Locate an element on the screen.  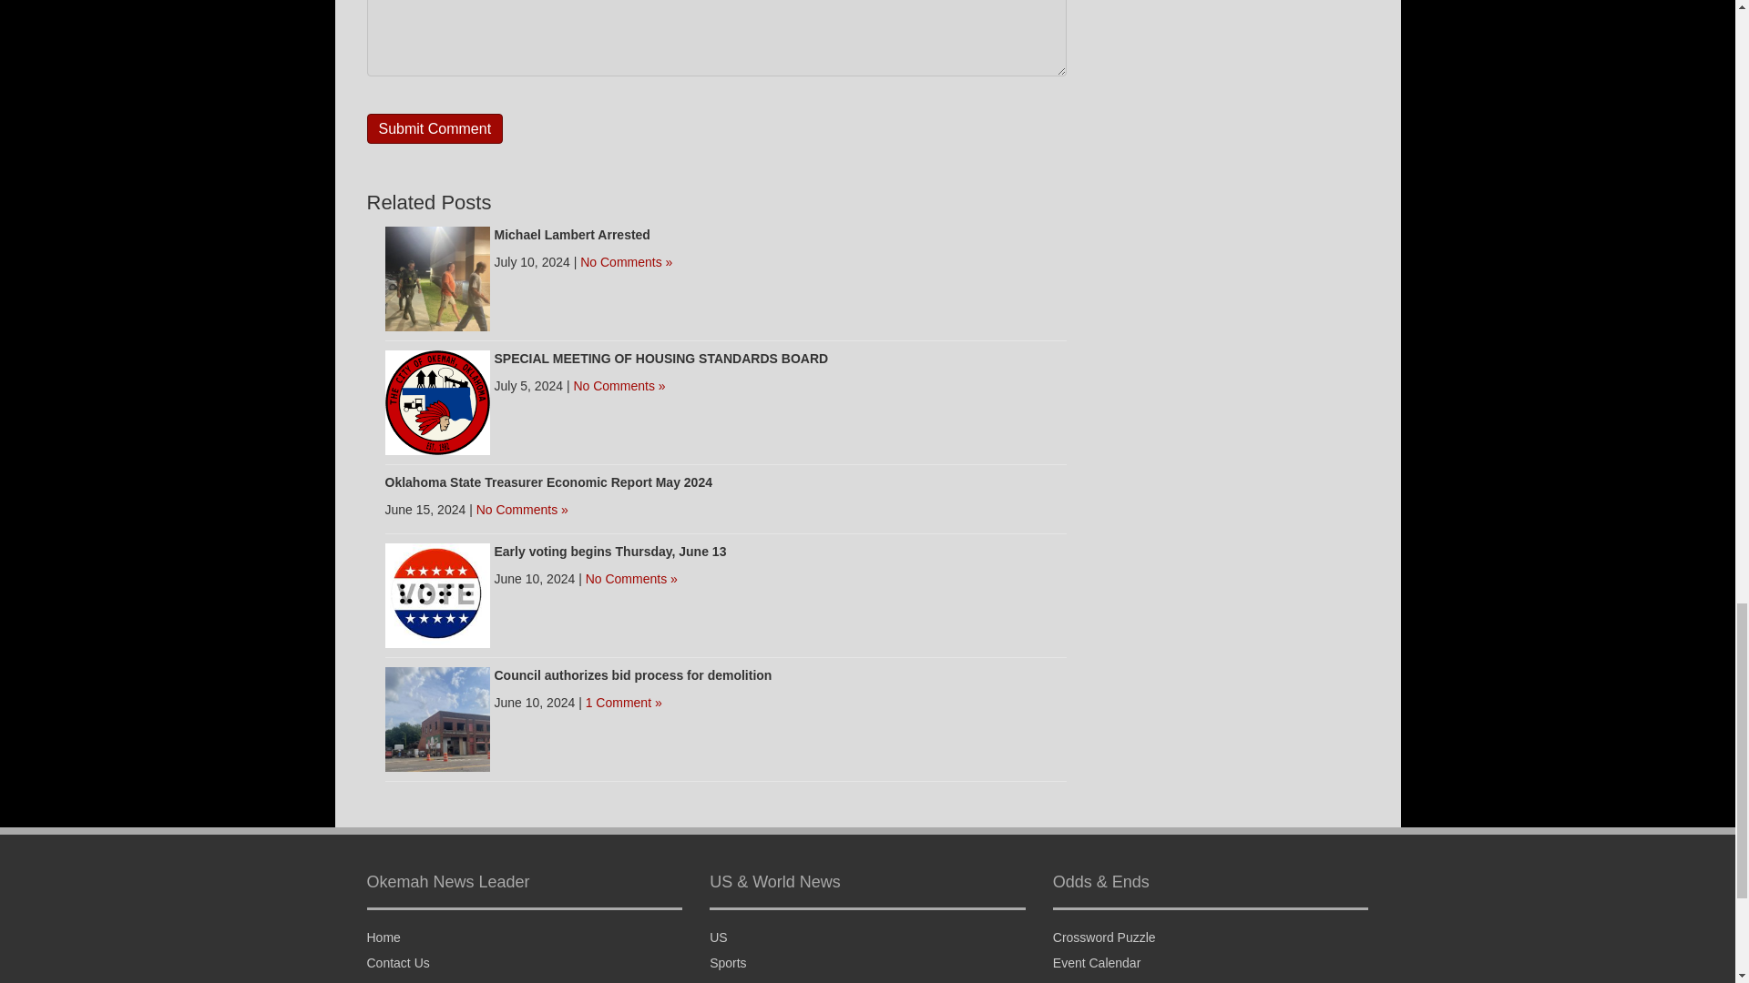
Submit Comment is located at coordinates (434, 128).